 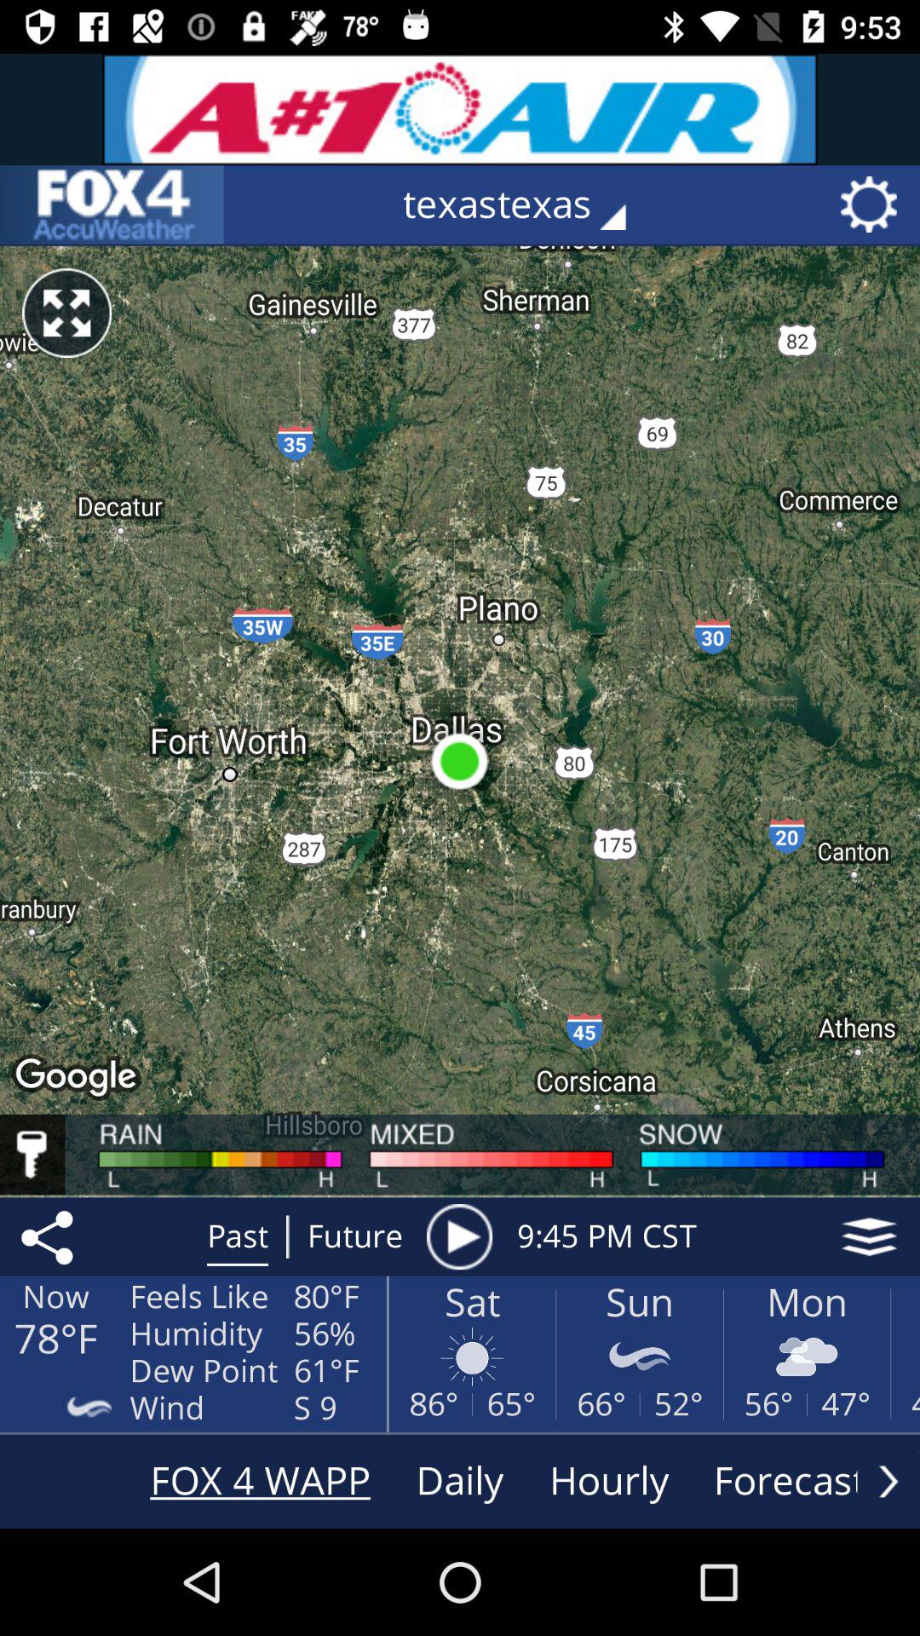 I want to click on see more options, so click(x=888, y=1481).